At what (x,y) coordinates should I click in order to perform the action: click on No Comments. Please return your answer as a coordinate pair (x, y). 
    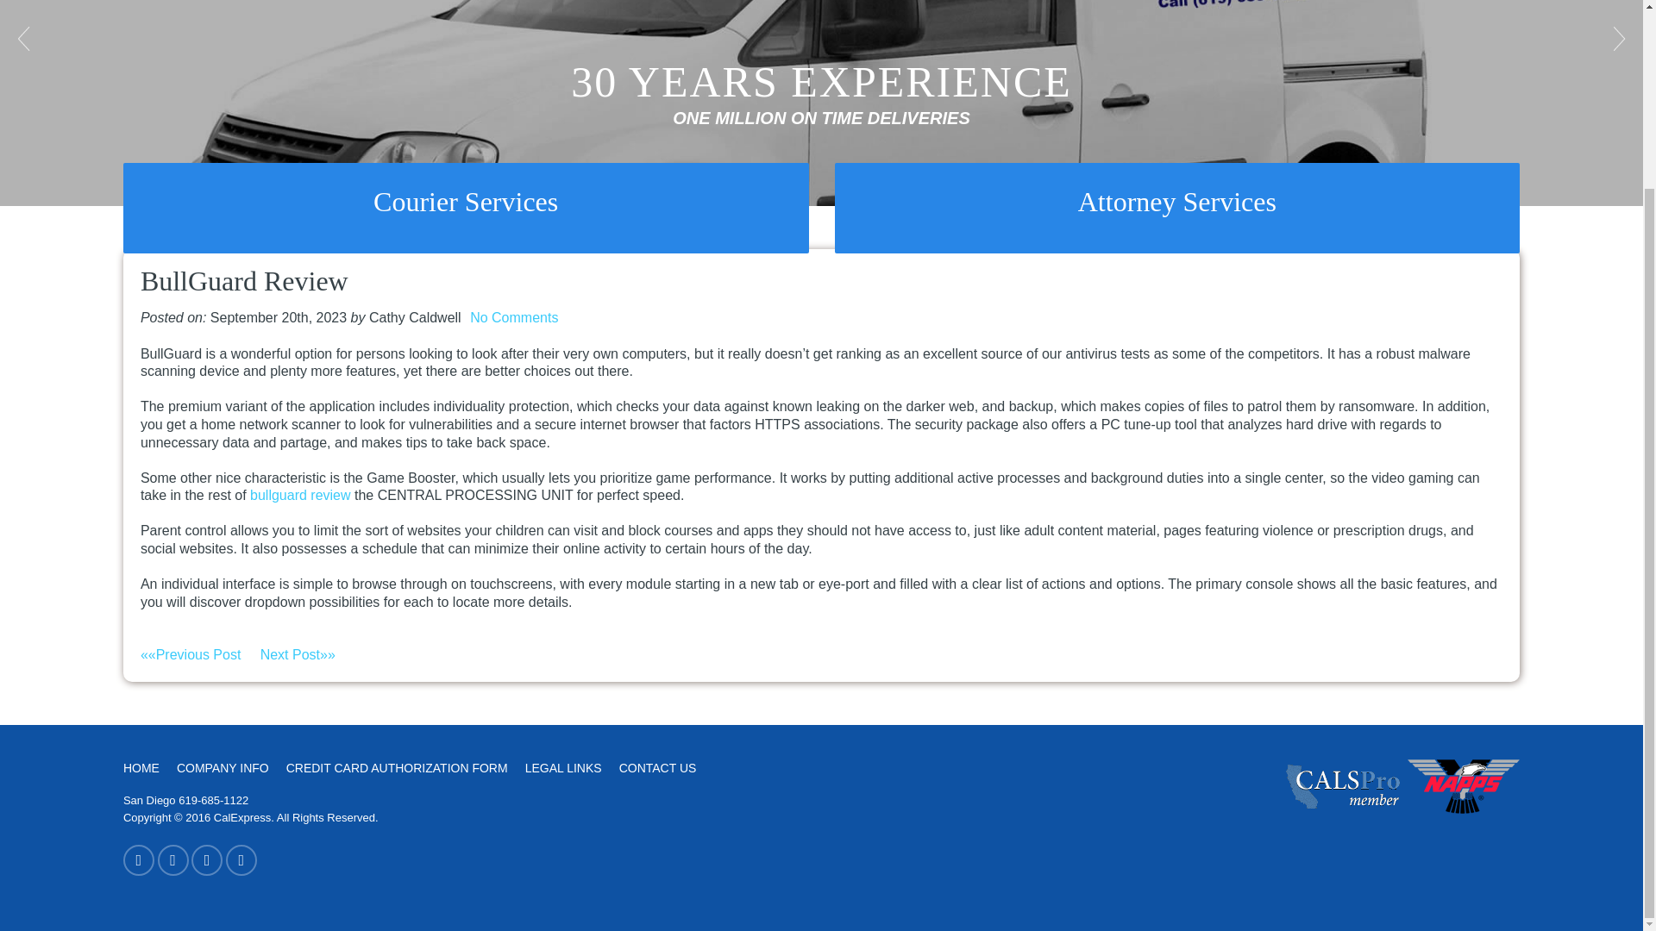
    Looking at the image, I should click on (514, 317).